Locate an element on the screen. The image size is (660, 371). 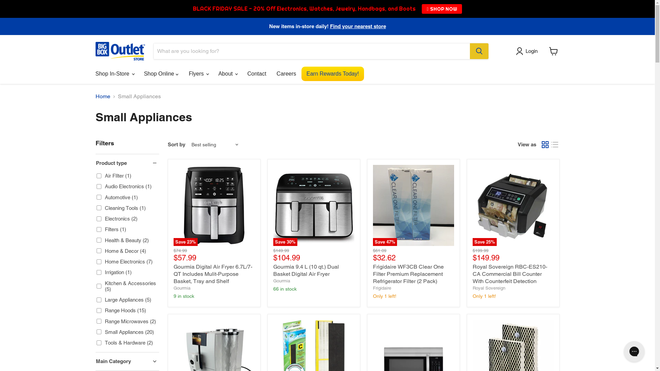
Contact is located at coordinates (256, 74).